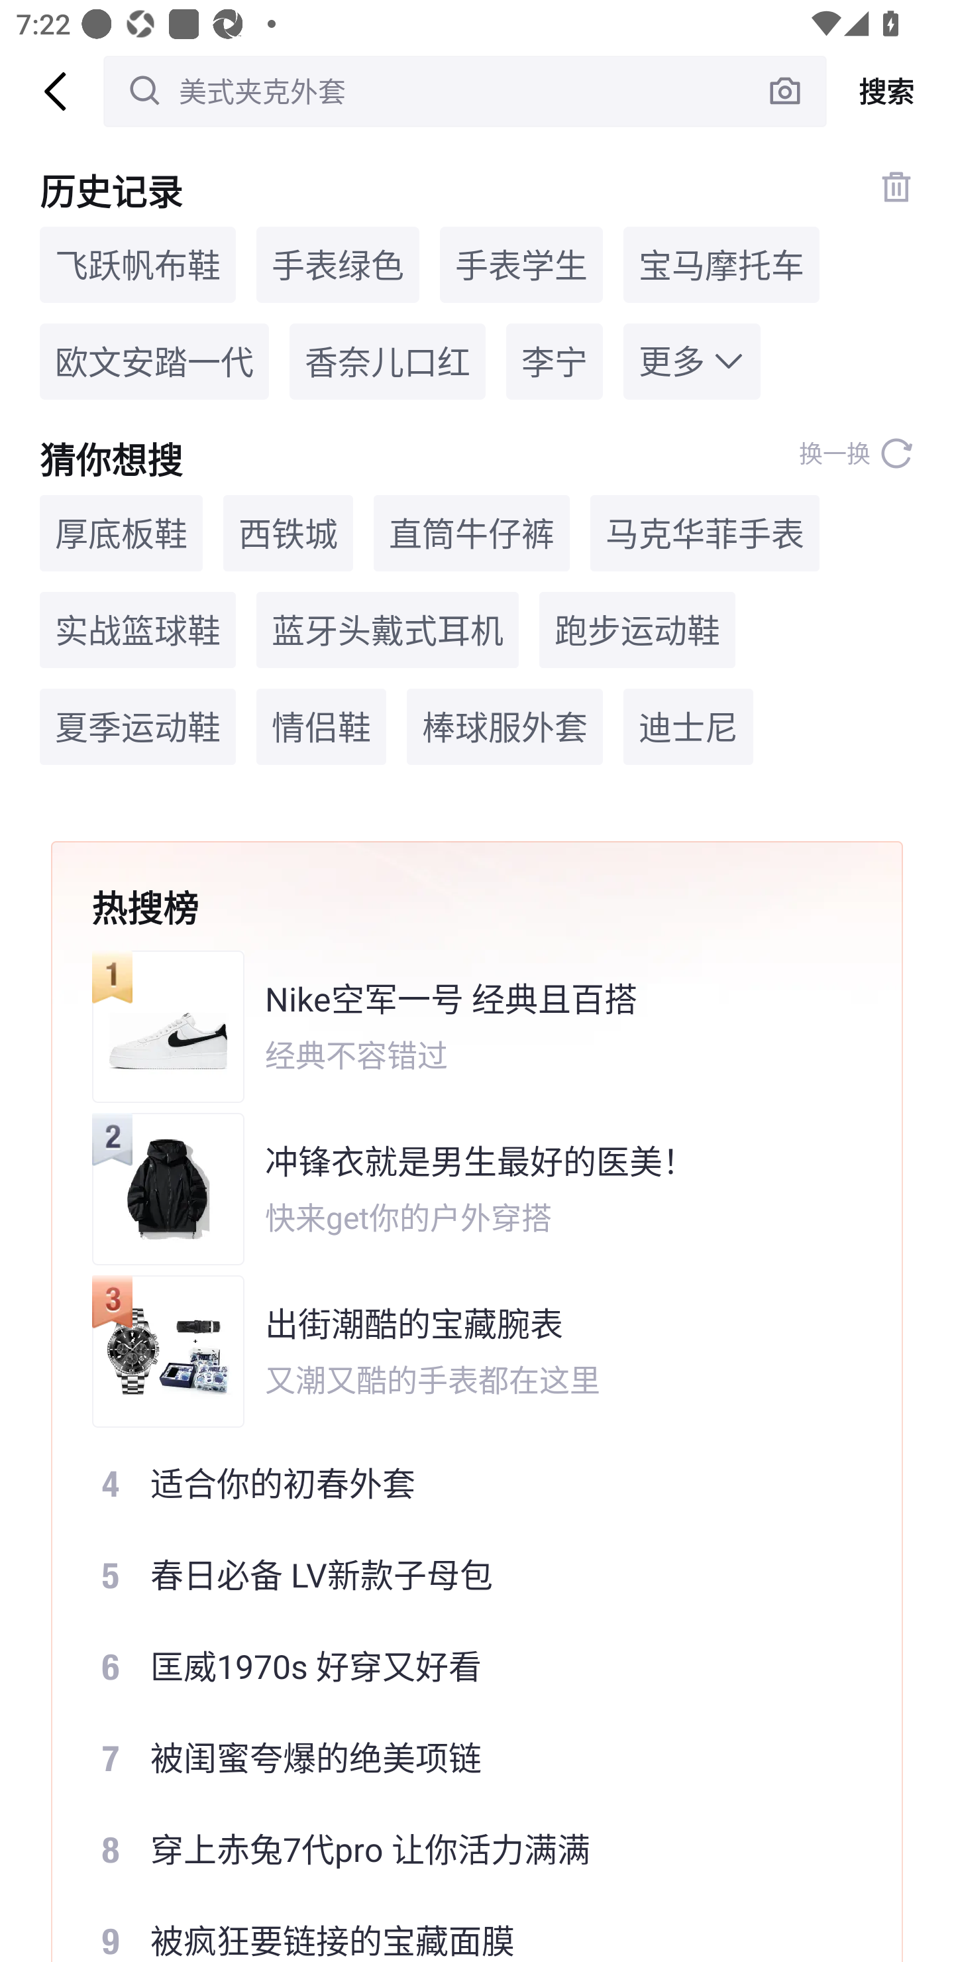 This screenshot has width=954, height=1962. Describe the element at coordinates (705, 532) in the screenshot. I see `马克华菲手表` at that location.